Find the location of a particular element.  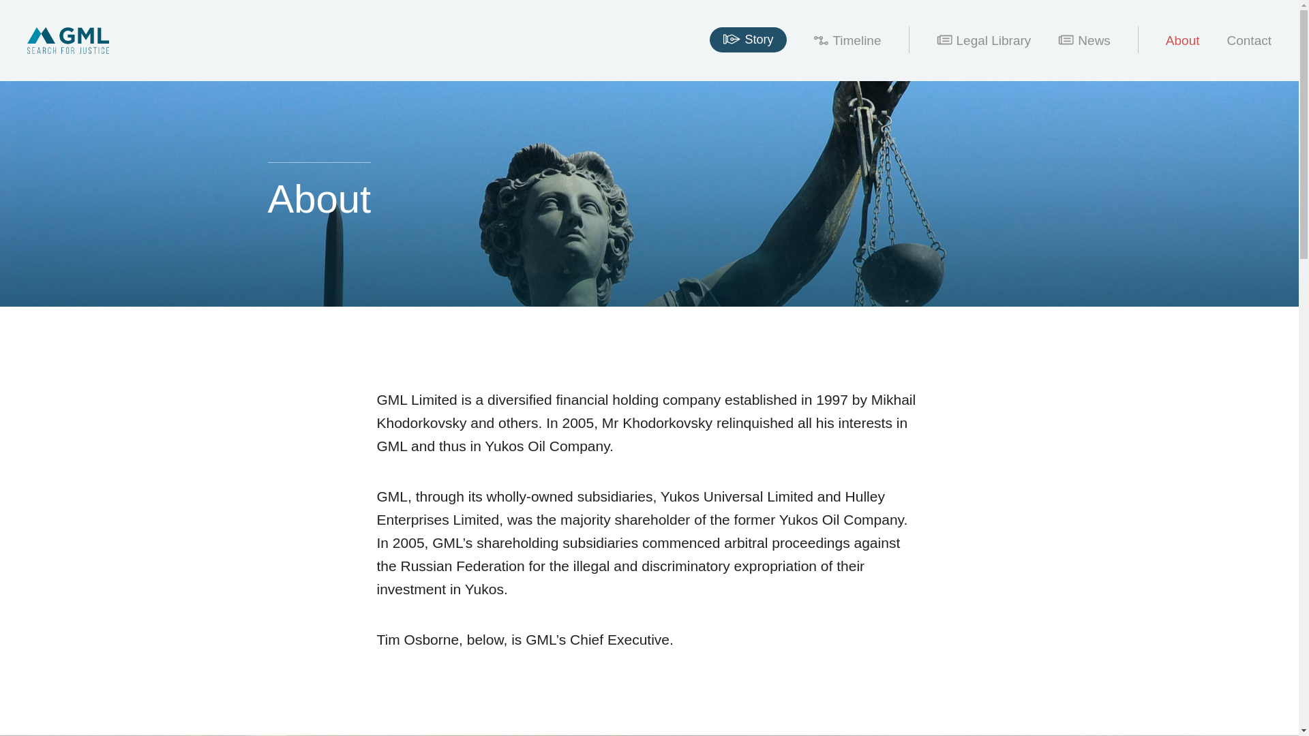

Legal Library is located at coordinates (984, 40).